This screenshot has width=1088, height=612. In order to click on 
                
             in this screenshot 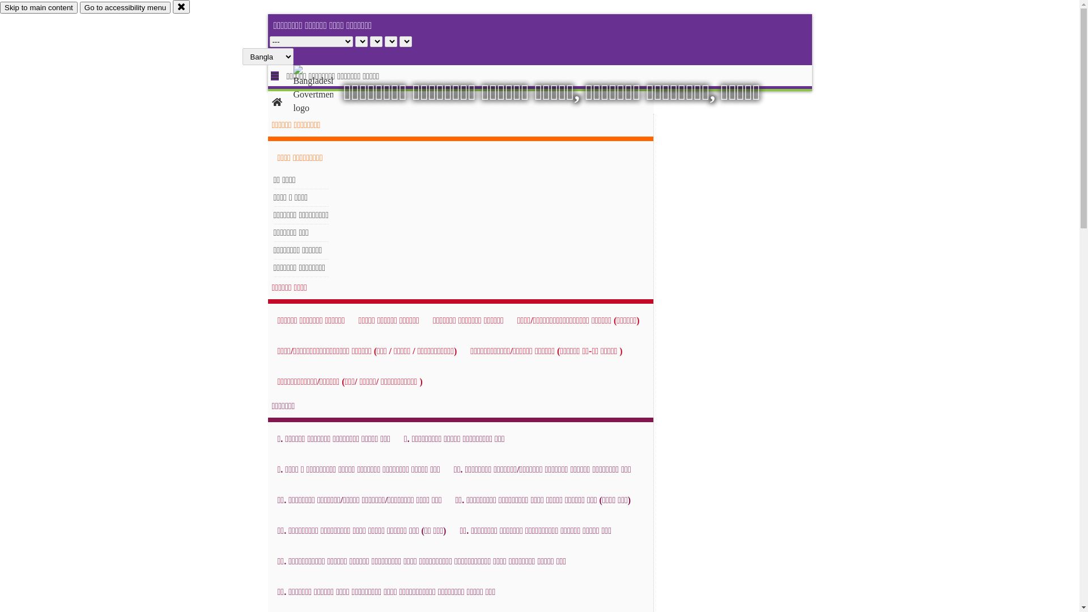, I will do `click(323, 90)`.